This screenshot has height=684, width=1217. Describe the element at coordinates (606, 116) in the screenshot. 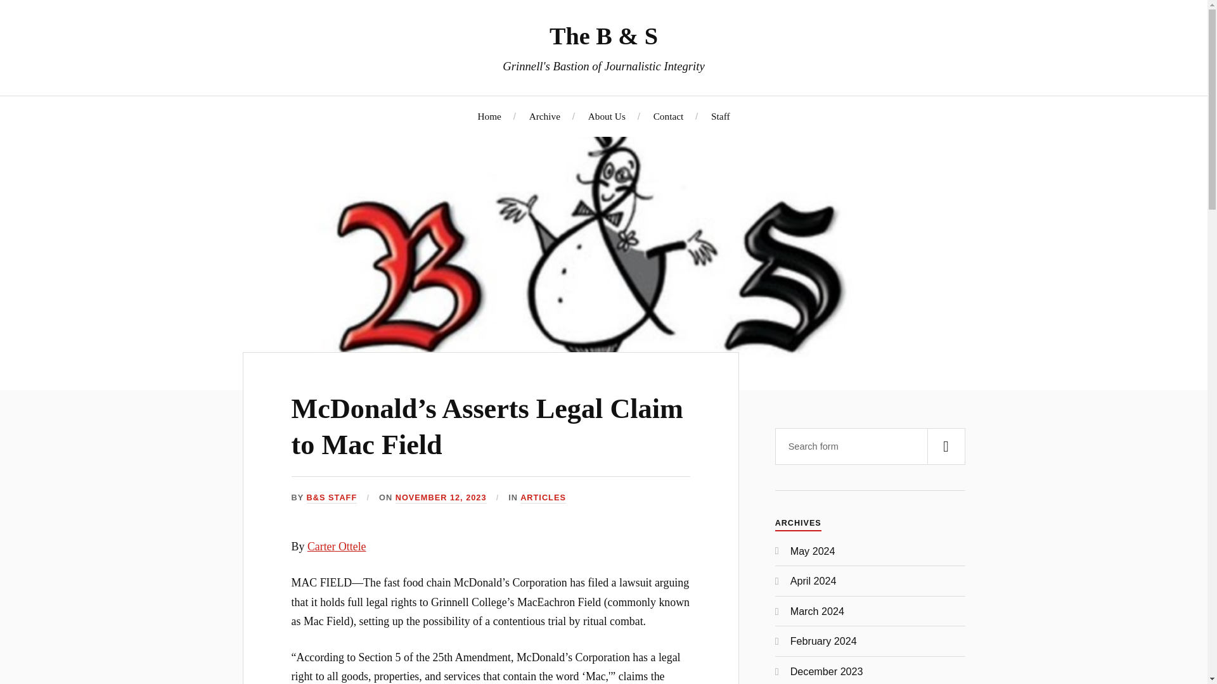

I see `About Us` at that location.